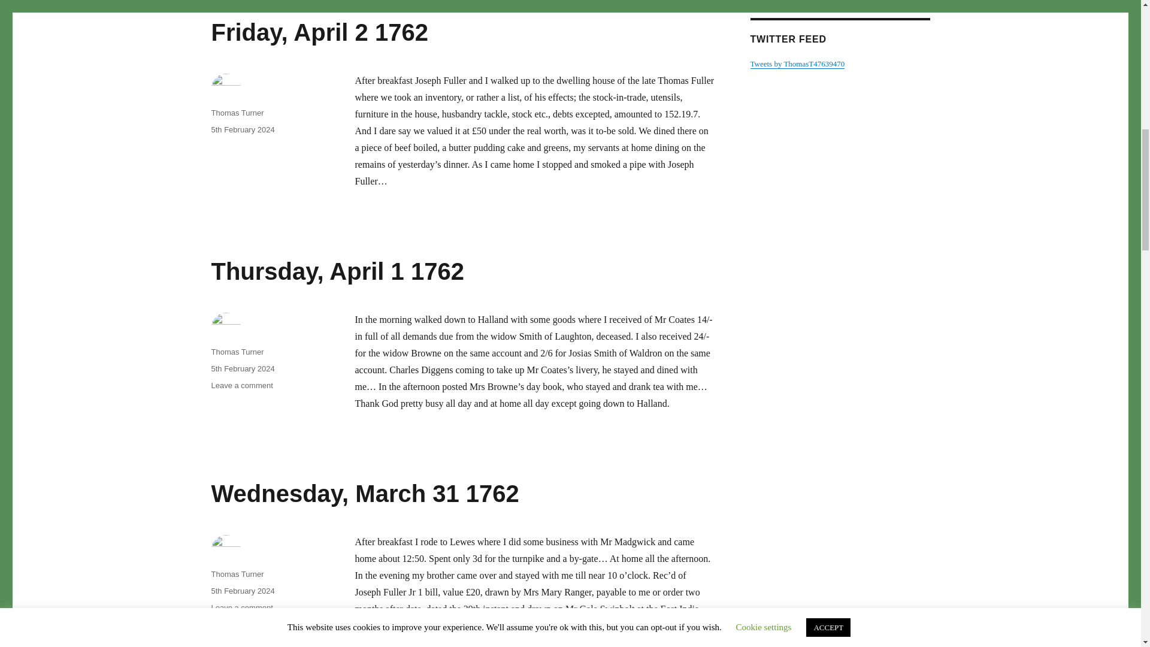 Image resolution: width=1150 pixels, height=647 pixels. I want to click on 5th February 2024, so click(242, 369).